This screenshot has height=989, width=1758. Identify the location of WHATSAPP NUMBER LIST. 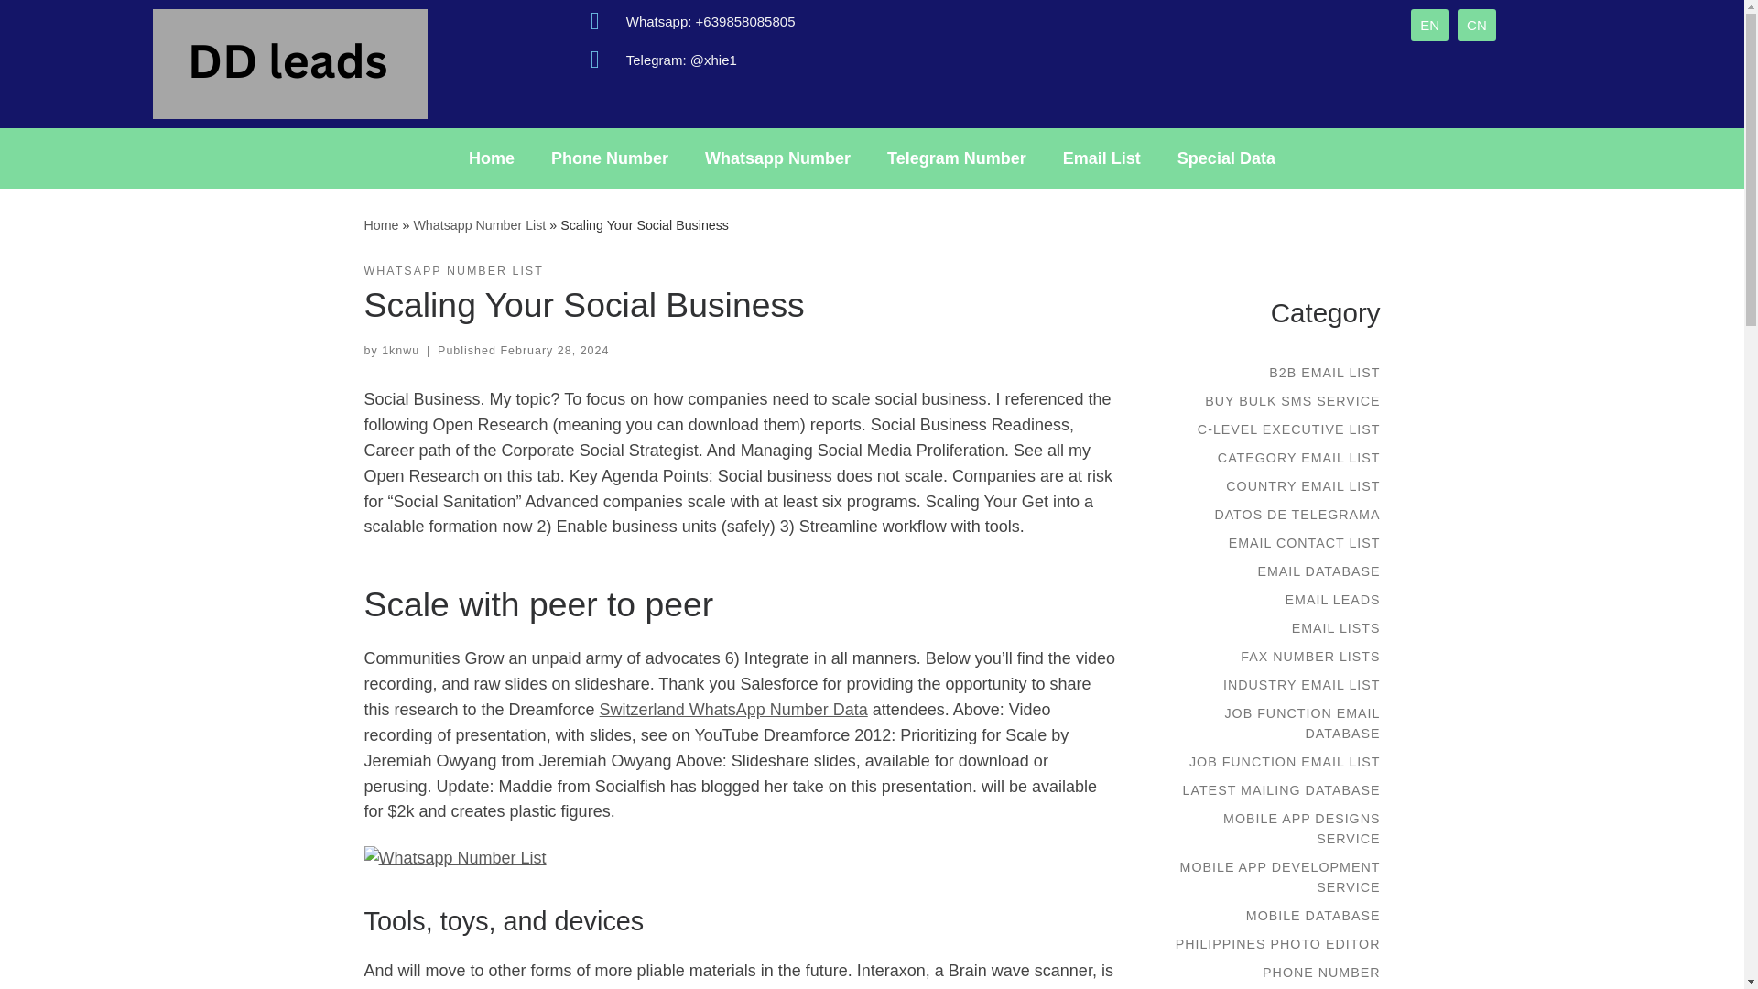
(453, 271).